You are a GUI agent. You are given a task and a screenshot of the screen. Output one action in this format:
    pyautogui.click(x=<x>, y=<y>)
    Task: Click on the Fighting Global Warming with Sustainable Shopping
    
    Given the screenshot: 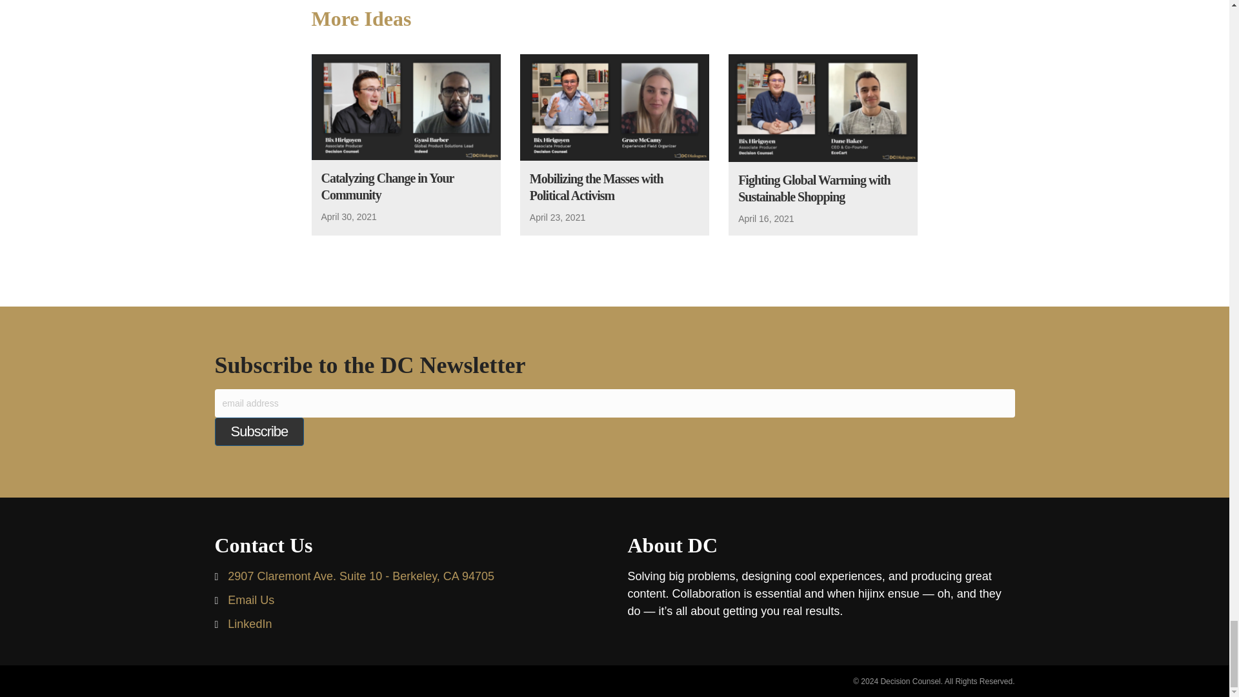 What is the action you would take?
    pyautogui.click(x=823, y=106)
    